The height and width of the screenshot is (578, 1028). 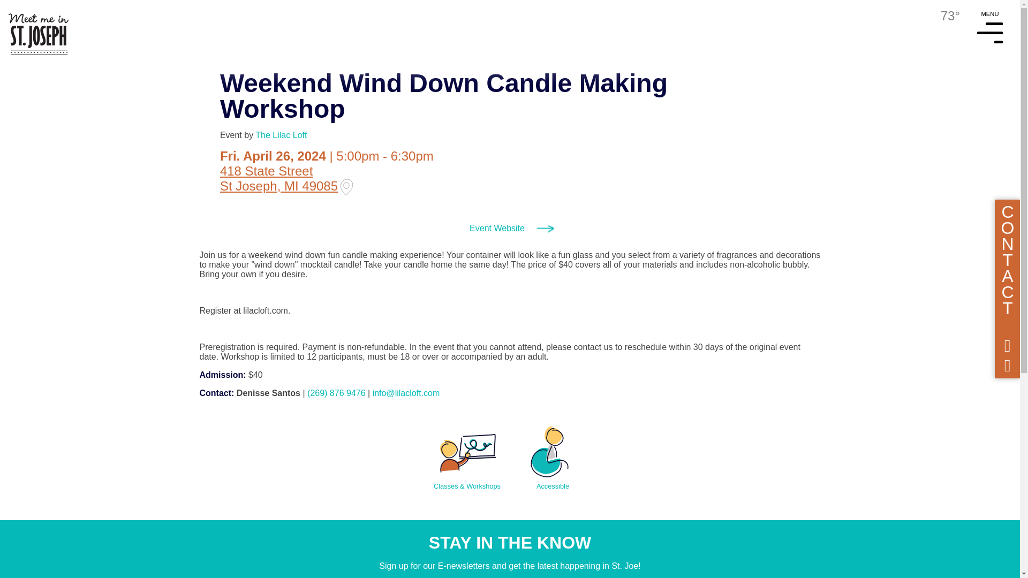 What do you see at coordinates (941, 16) in the screenshot?
I see `Weather` at bounding box center [941, 16].